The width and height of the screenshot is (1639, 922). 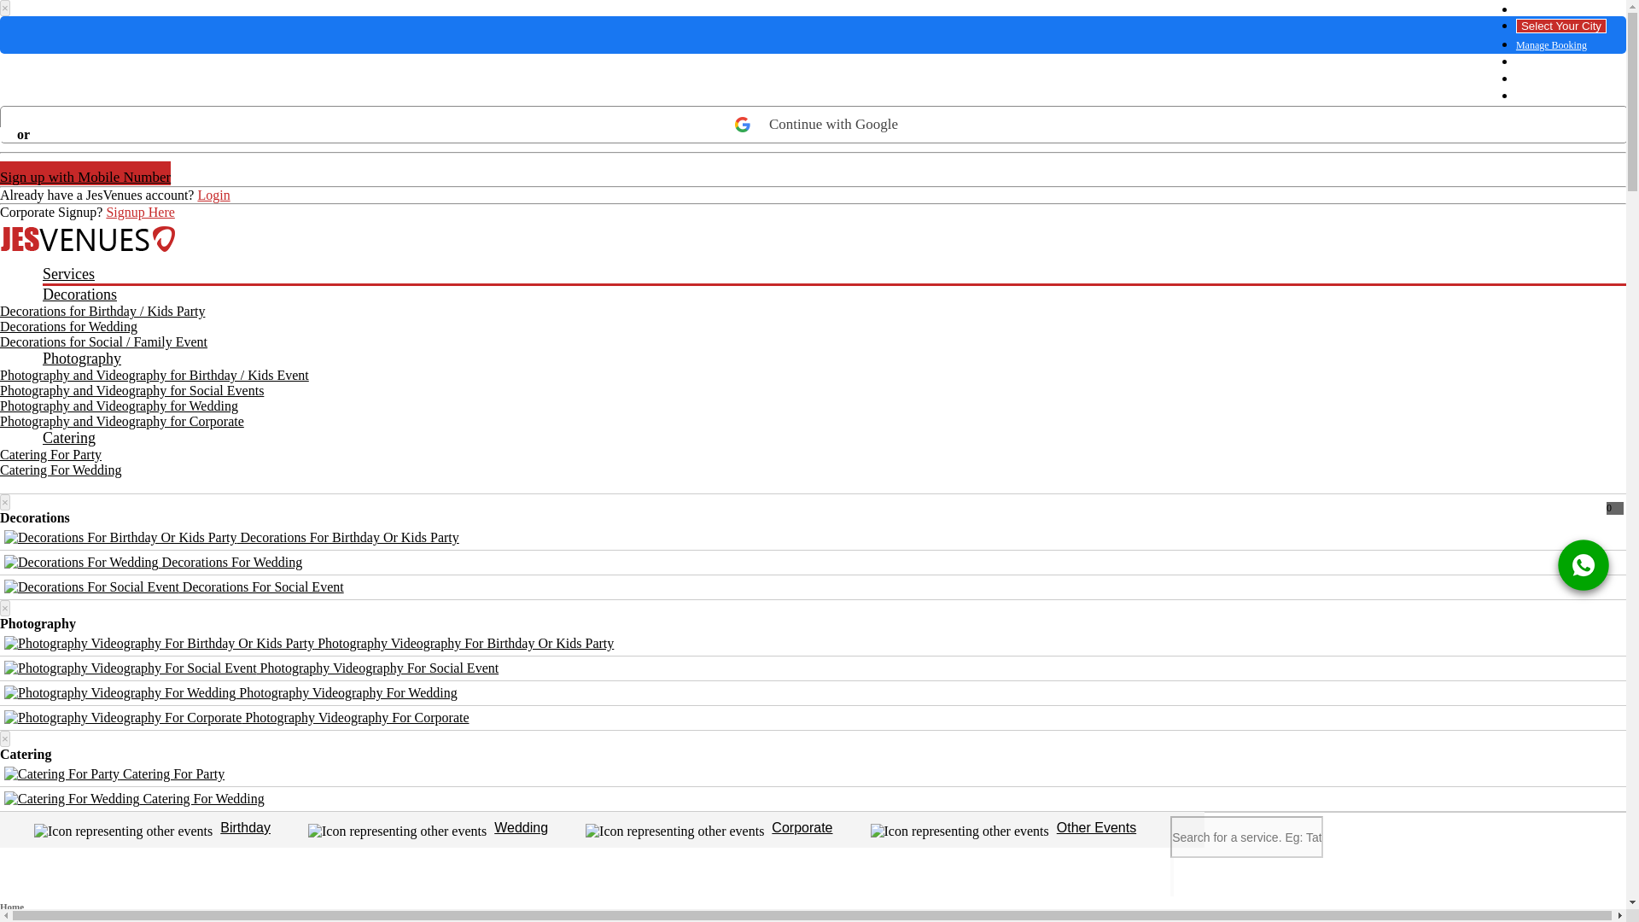 What do you see at coordinates (813, 239) in the screenshot?
I see `JesVenues` at bounding box center [813, 239].